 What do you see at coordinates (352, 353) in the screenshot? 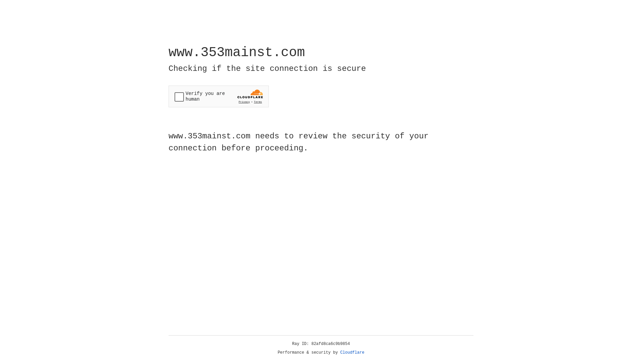
I see `Cloudflare` at bounding box center [352, 353].